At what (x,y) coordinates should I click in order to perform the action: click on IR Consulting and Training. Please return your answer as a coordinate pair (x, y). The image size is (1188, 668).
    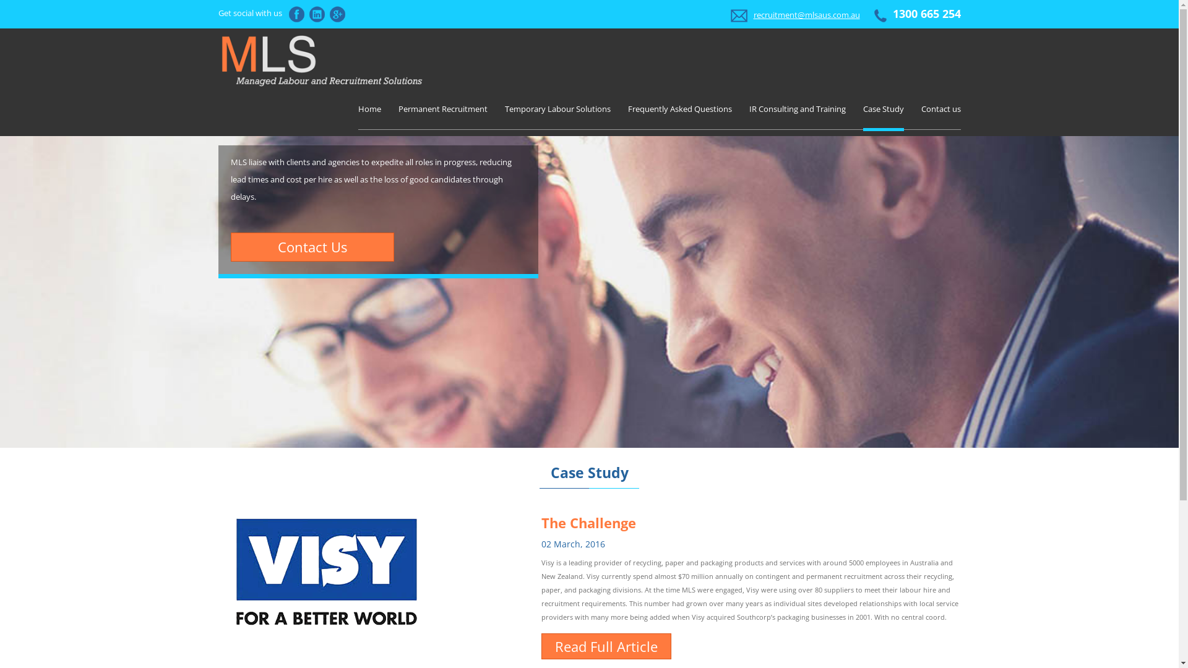
    Looking at the image, I should click on (797, 109).